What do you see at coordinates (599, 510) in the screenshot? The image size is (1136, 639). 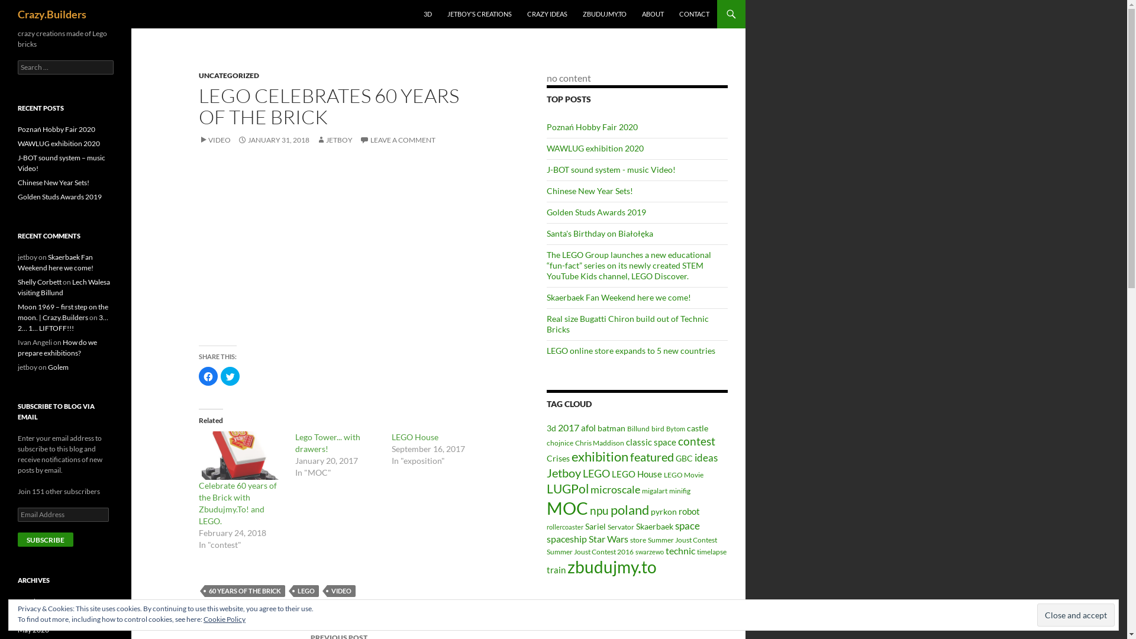 I see `npu` at bounding box center [599, 510].